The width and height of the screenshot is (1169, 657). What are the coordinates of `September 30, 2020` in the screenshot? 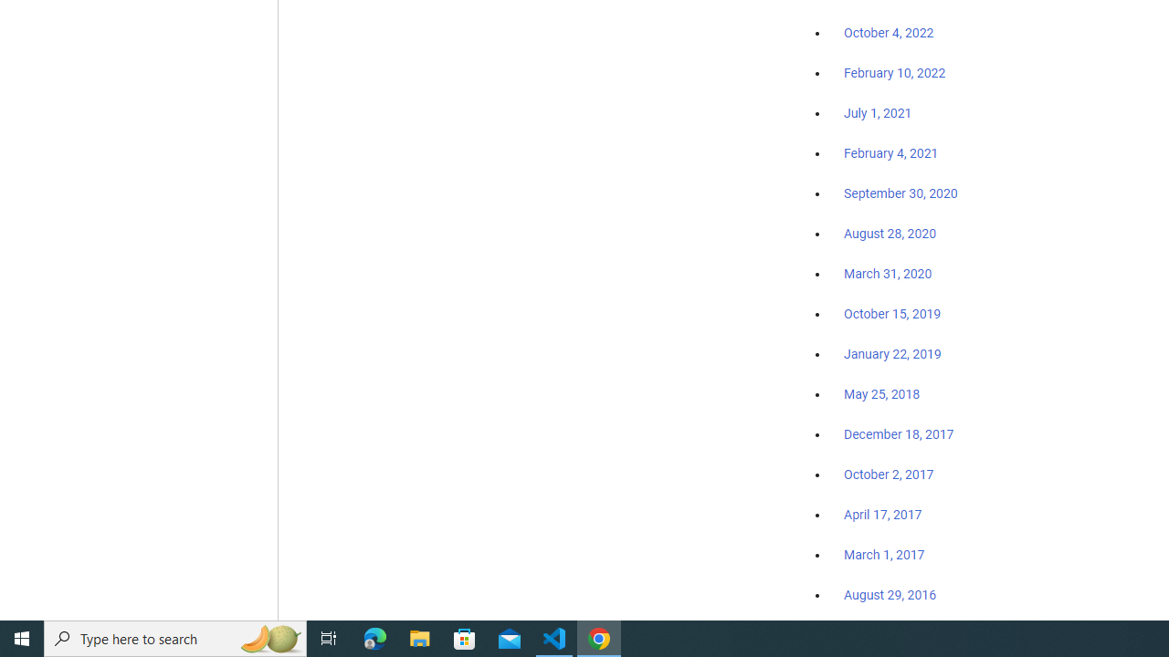 It's located at (900, 193).